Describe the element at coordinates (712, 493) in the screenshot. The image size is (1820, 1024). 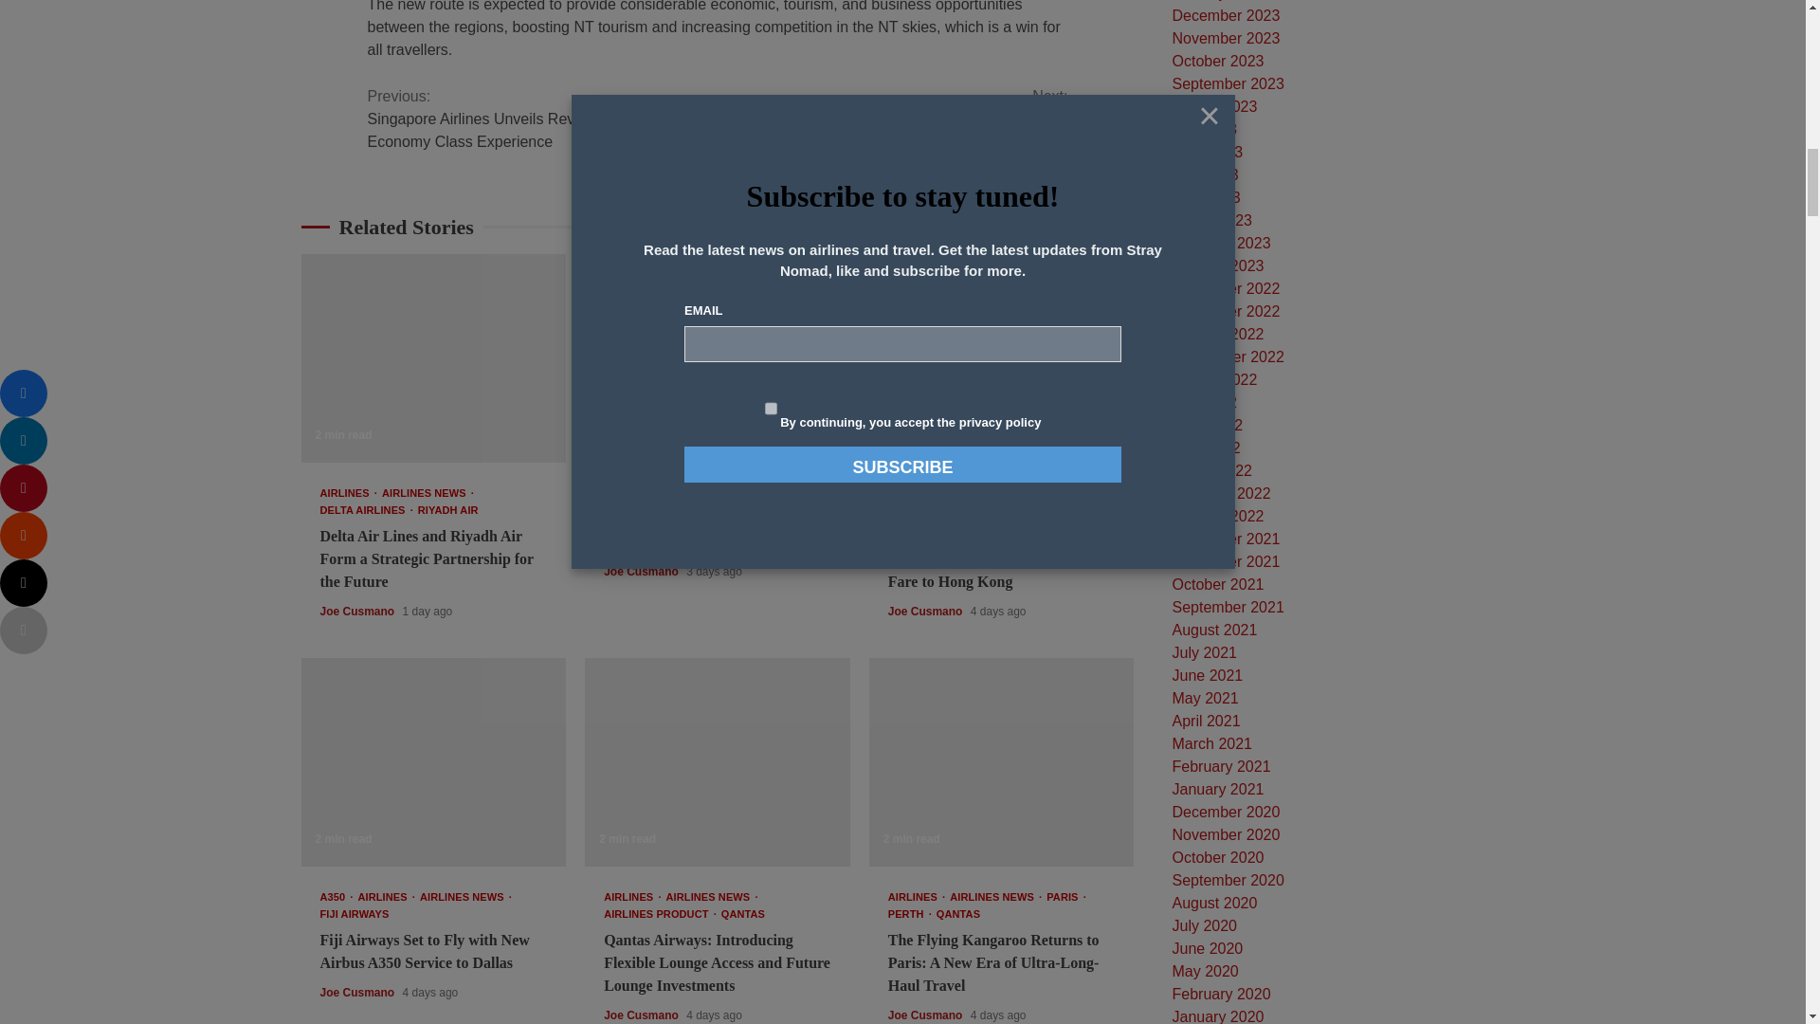
I see `AIRLINES NEWS` at that location.